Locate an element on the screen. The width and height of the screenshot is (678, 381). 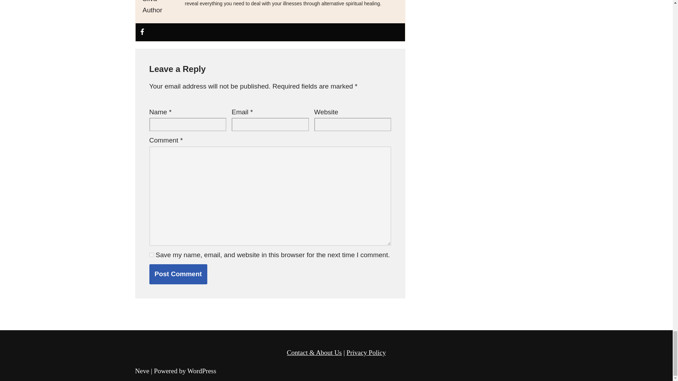
yes is located at coordinates (151, 255).